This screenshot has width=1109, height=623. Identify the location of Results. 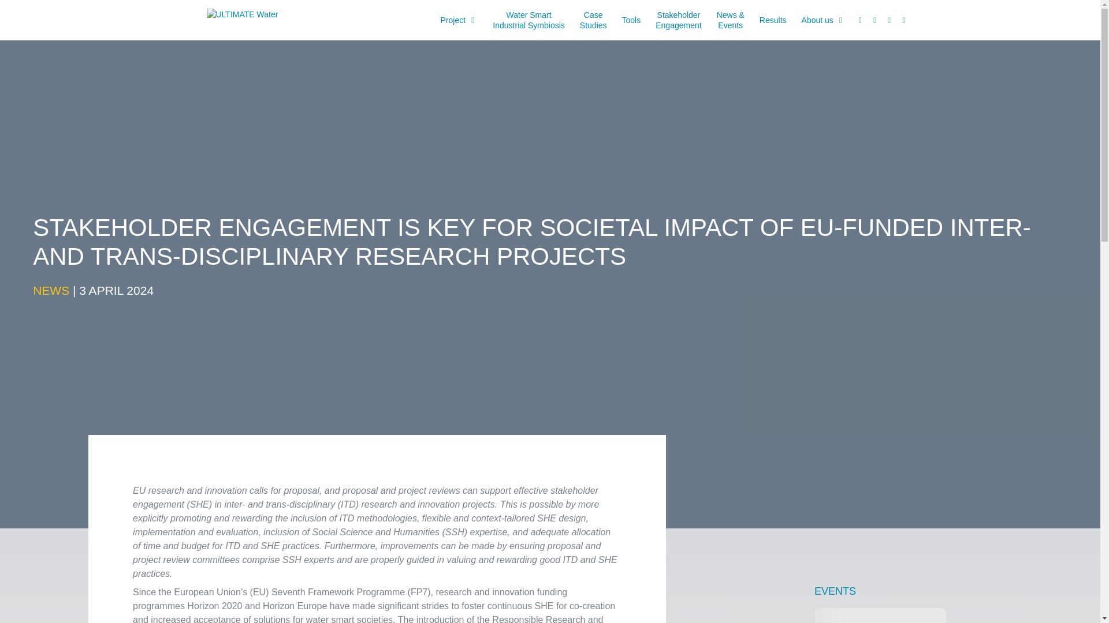
(459, 20).